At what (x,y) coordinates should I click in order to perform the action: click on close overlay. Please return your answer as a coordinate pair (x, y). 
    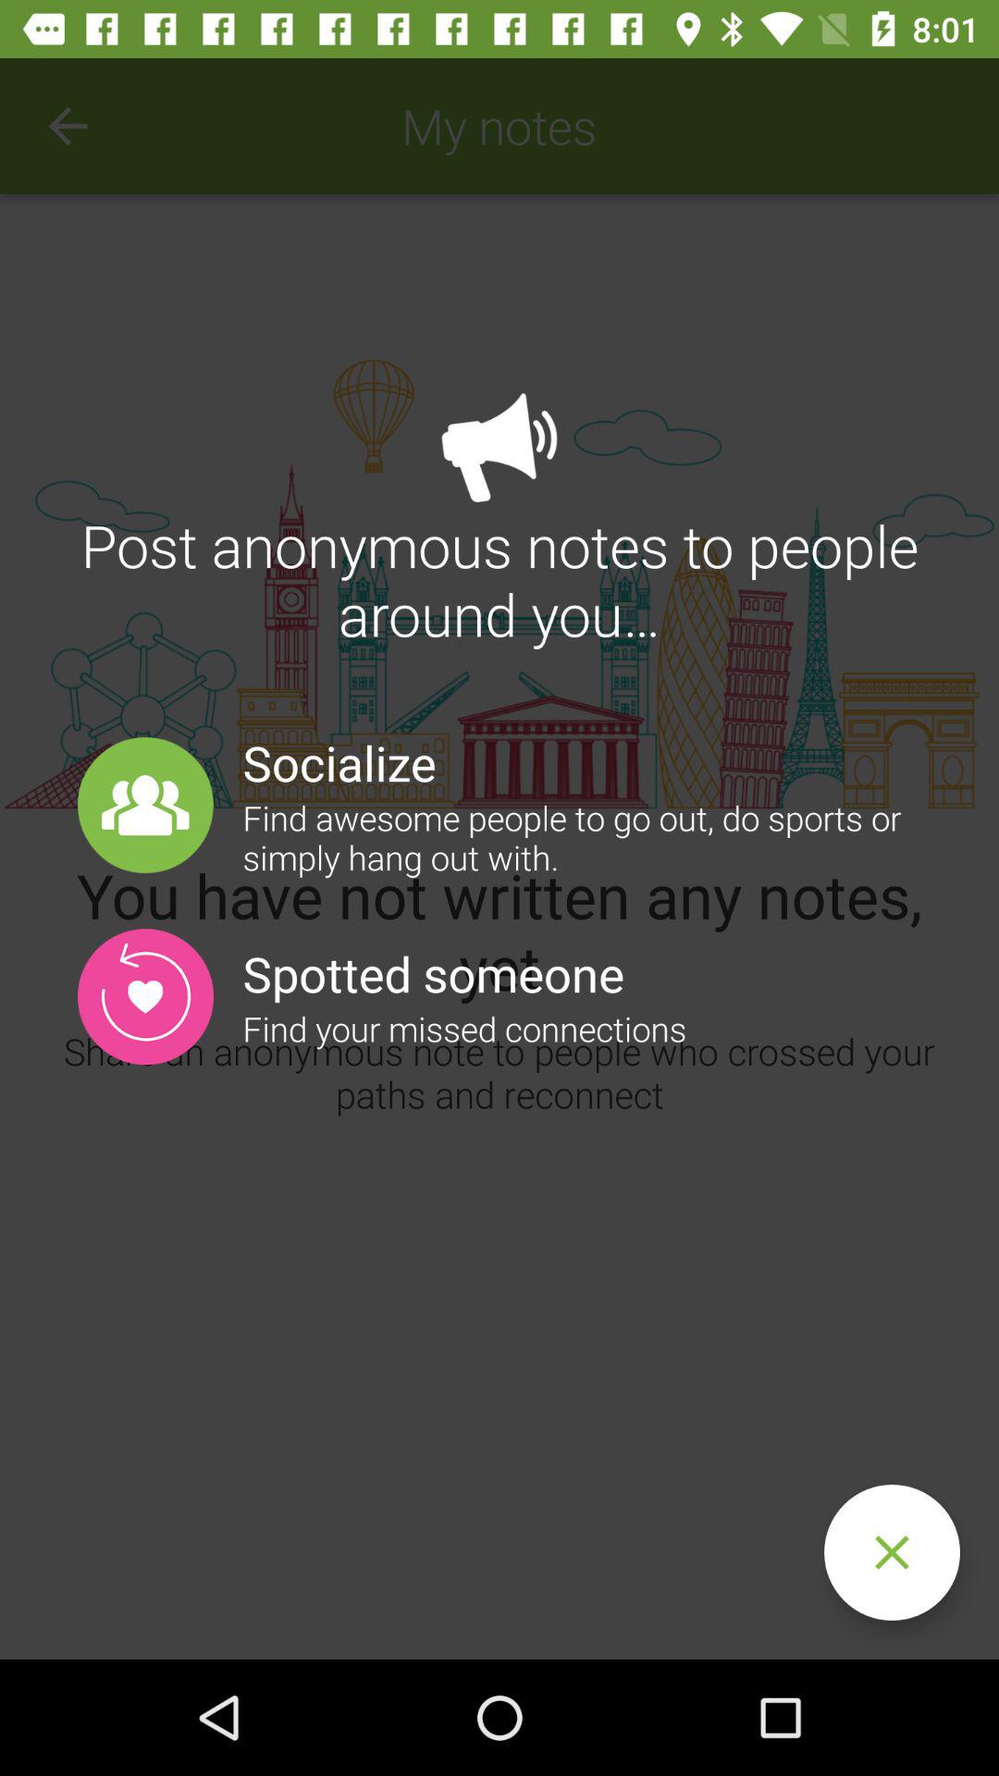
    Looking at the image, I should click on (892, 1552).